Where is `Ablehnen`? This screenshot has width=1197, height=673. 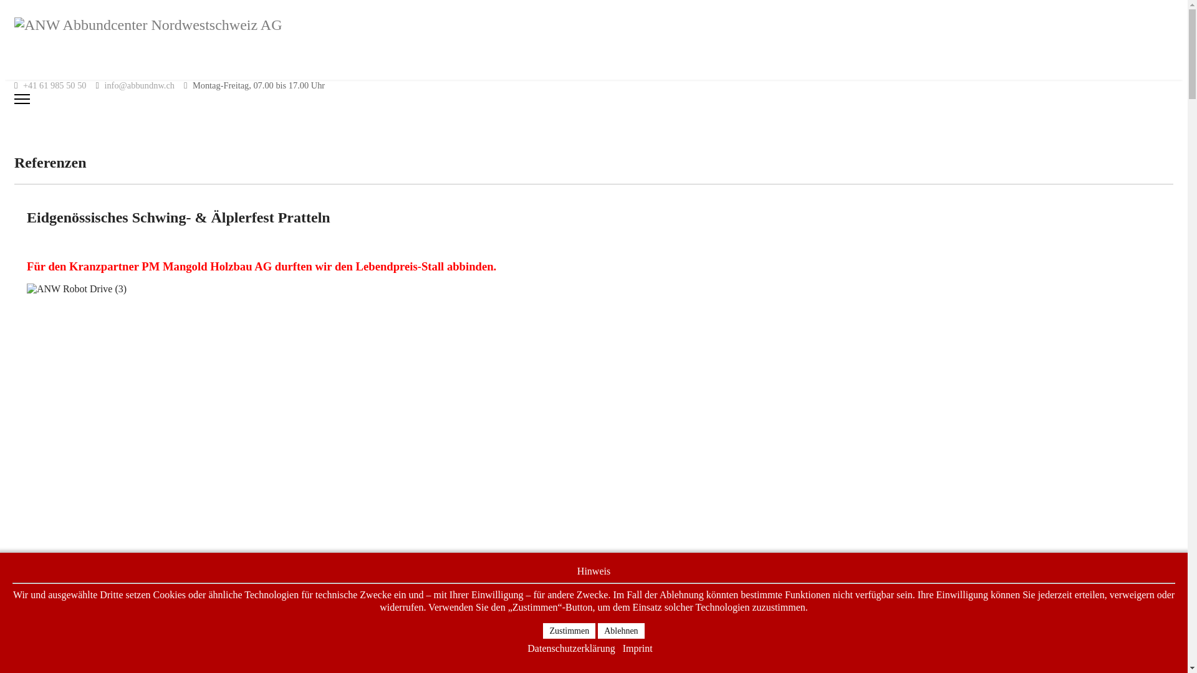
Ablehnen is located at coordinates (621, 631).